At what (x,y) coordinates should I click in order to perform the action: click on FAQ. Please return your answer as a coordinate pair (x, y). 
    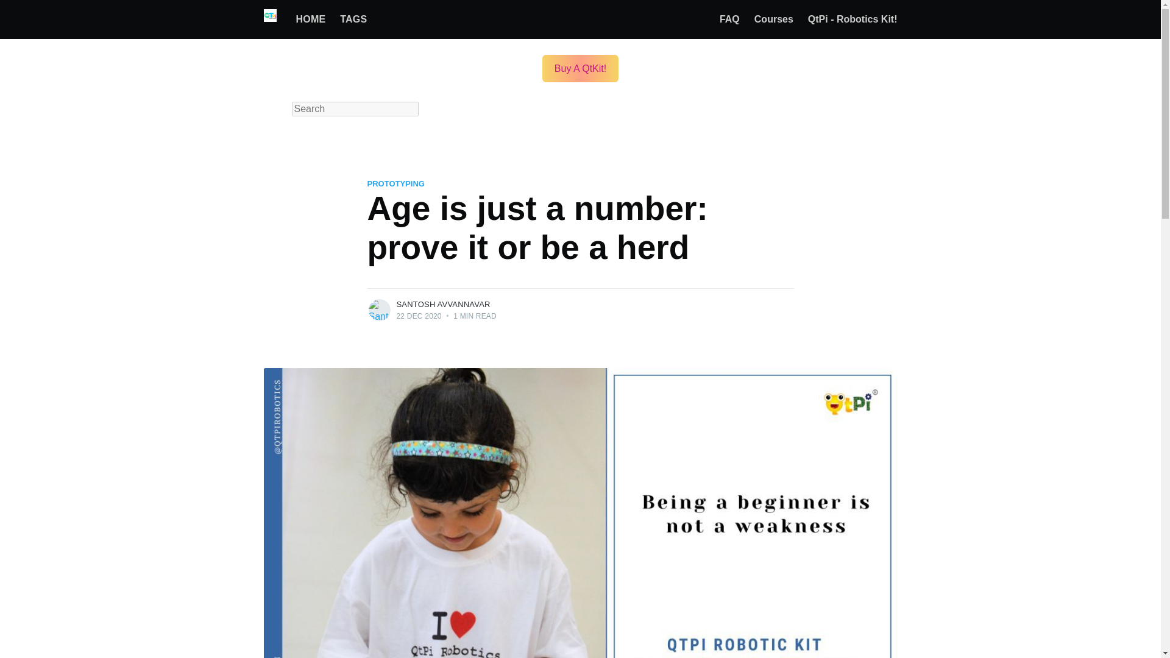
    Looking at the image, I should click on (730, 19).